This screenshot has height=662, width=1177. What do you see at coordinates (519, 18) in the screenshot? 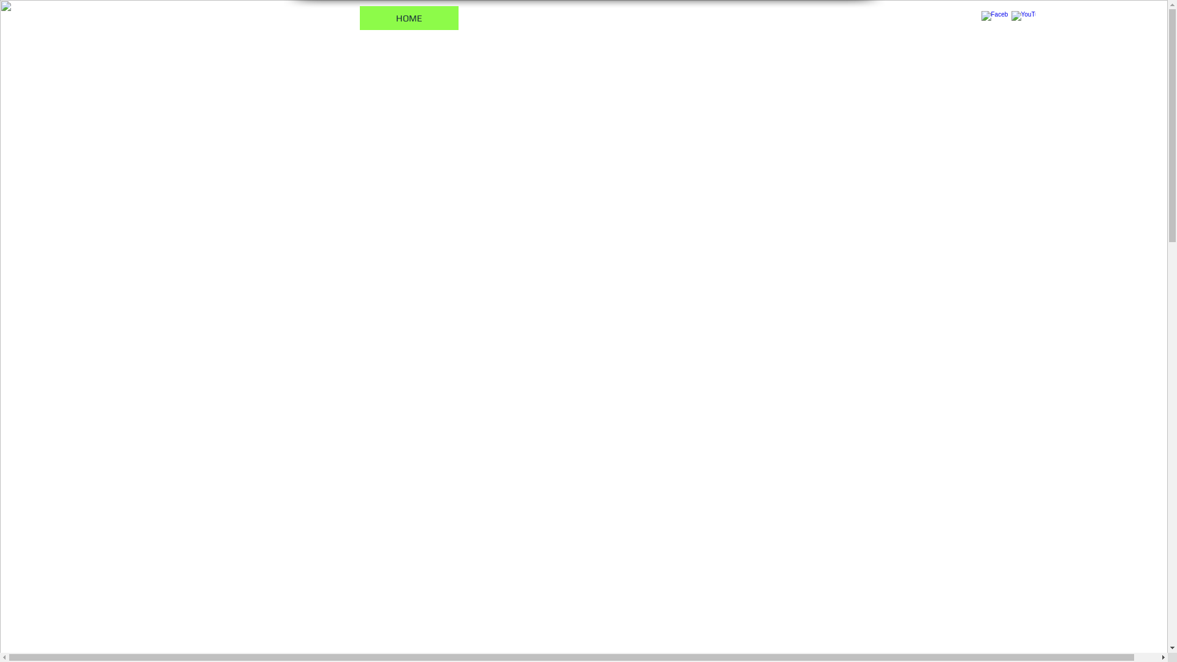
I see `3 FAT CATS` at bounding box center [519, 18].